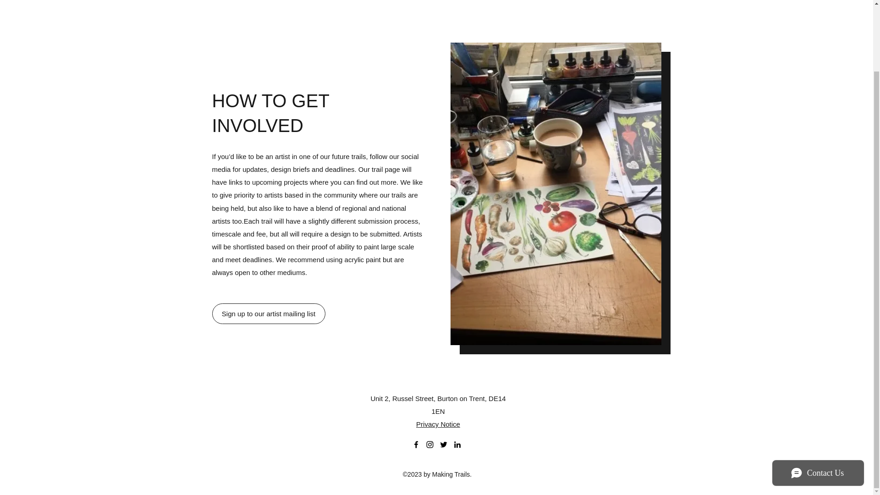 Image resolution: width=880 pixels, height=495 pixels. What do you see at coordinates (438, 424) in the screenshot?
I see `Privacy Notice` at bounding box center [438, 424].